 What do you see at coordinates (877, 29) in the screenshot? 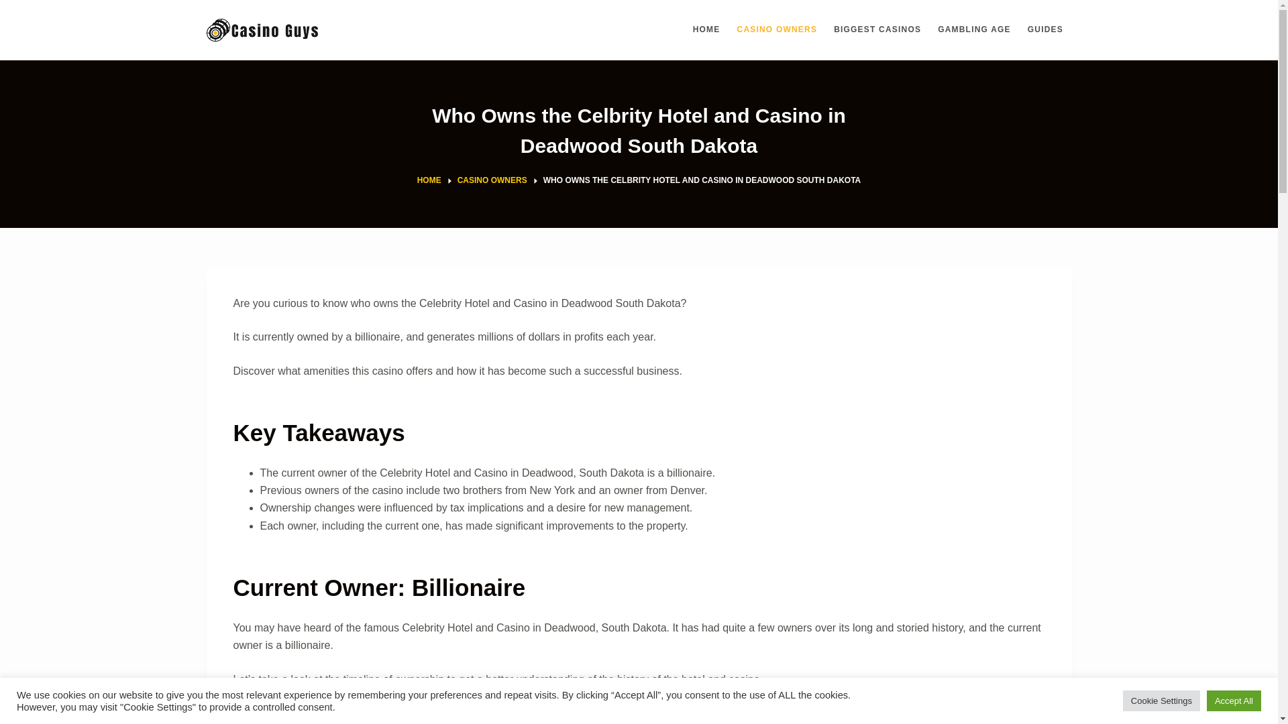
I see `BIGGEST CASINOS` at bounding box center [877, 29].